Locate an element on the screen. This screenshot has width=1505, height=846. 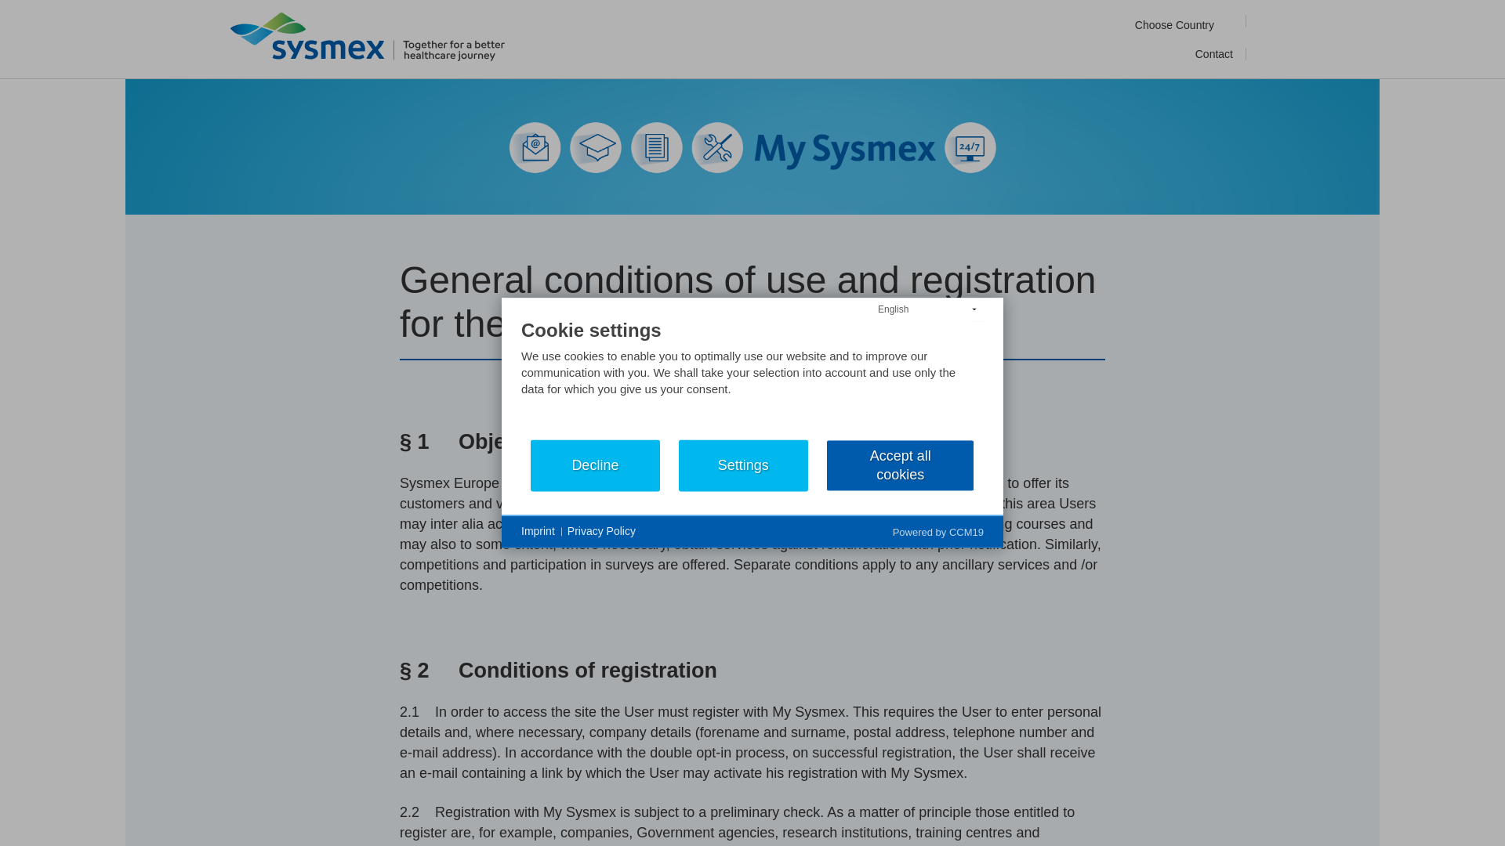
Imprint is located at coordinates (538, 531).